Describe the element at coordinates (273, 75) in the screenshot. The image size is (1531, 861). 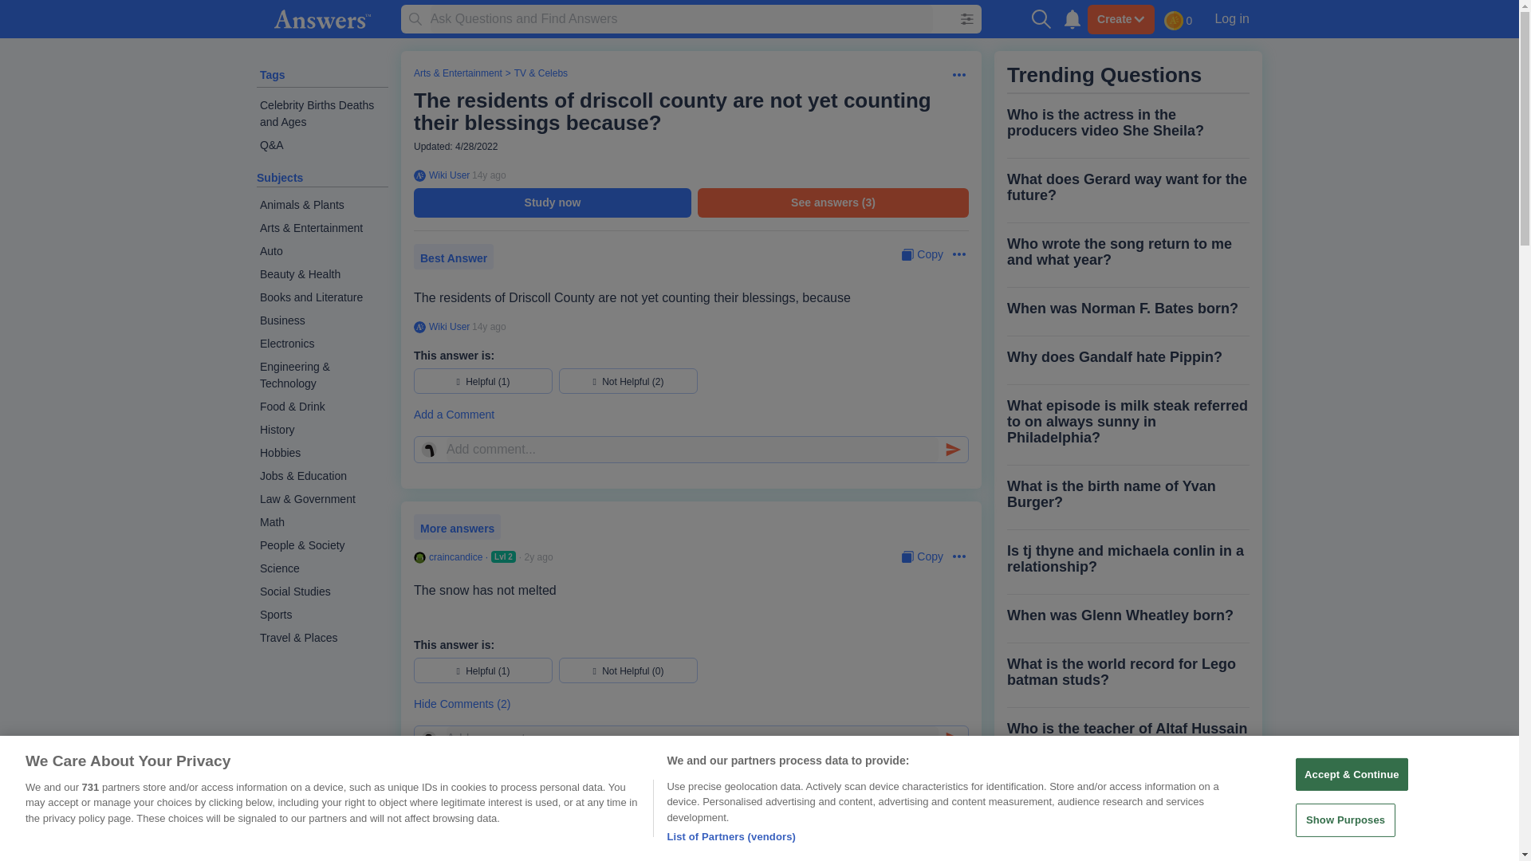
I see `Tags` at that location.